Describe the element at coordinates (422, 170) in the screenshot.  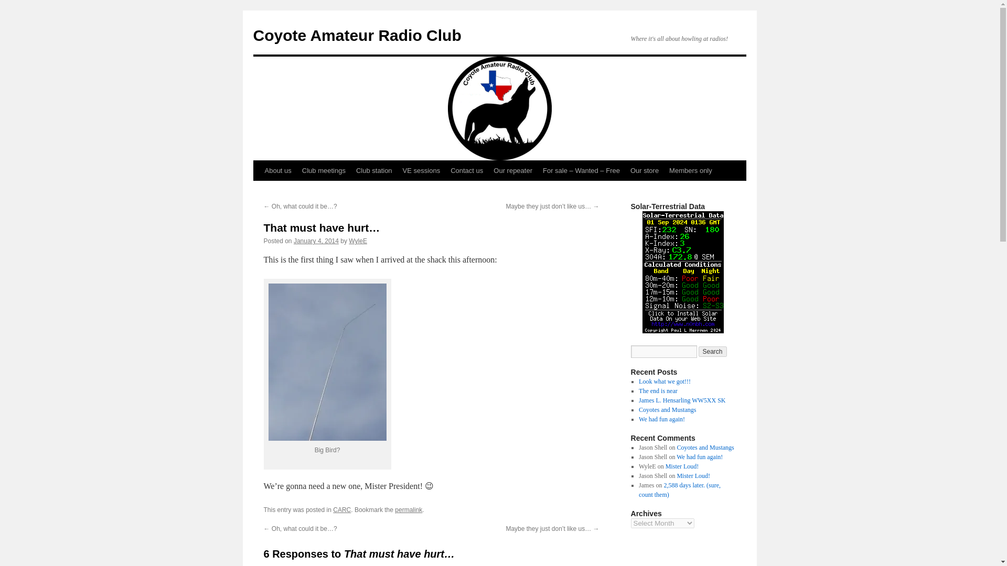
I see `VE sessions` at that location.